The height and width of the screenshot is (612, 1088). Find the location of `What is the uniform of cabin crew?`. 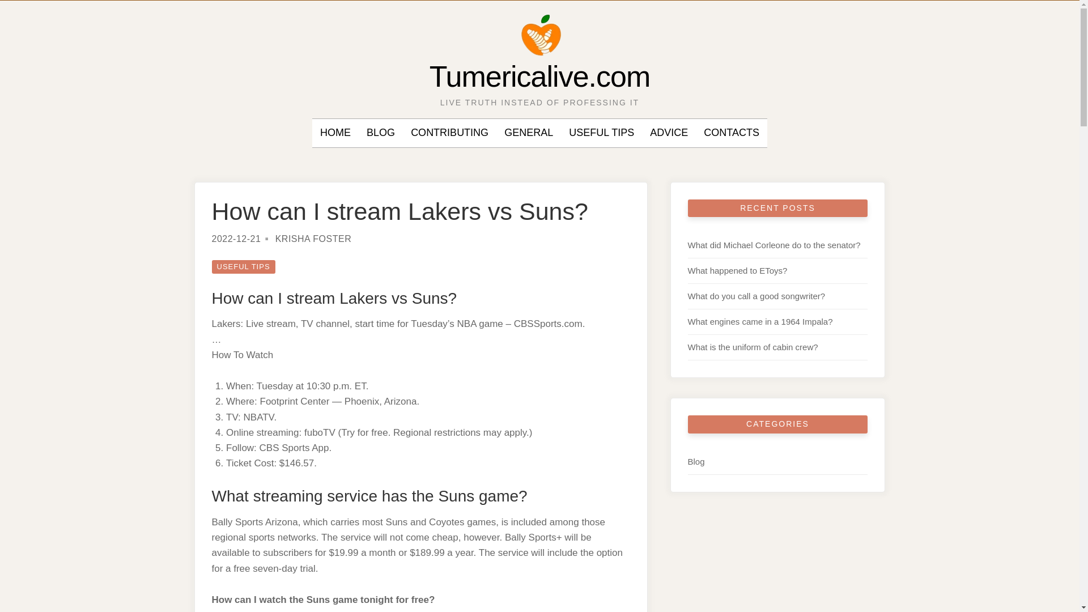

What is the uniform of cabin crew? is located at coordinates (753, 347).